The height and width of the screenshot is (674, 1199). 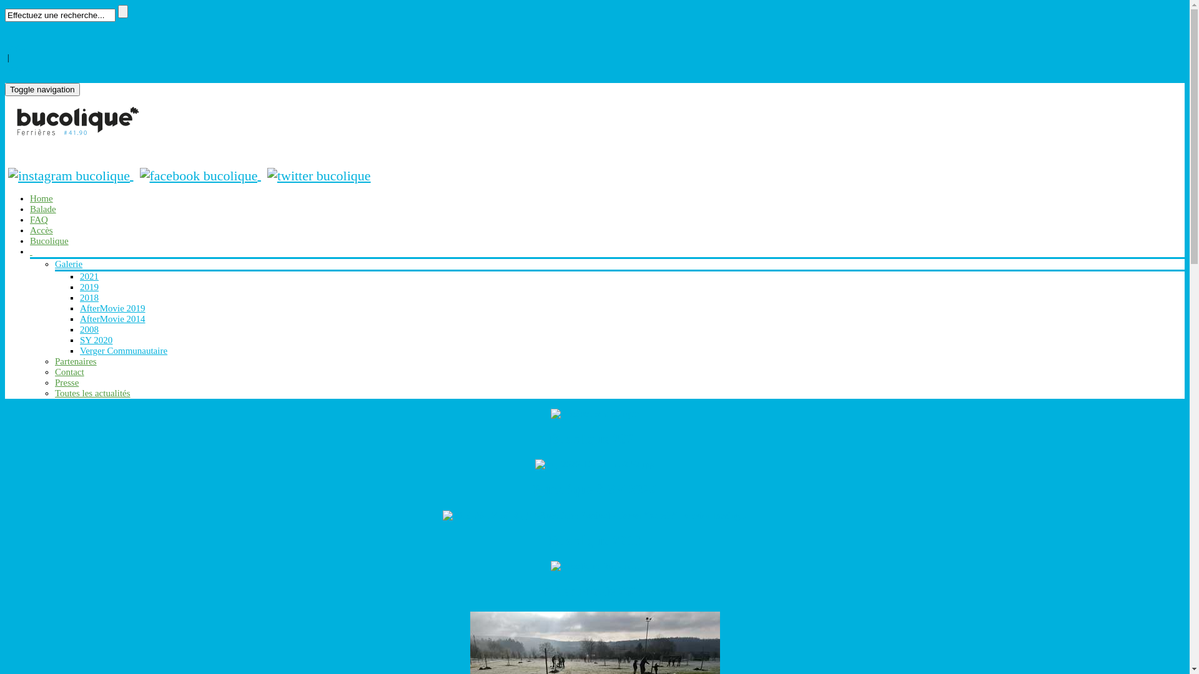 I want to click on 2018, so click(x=89, y=298).